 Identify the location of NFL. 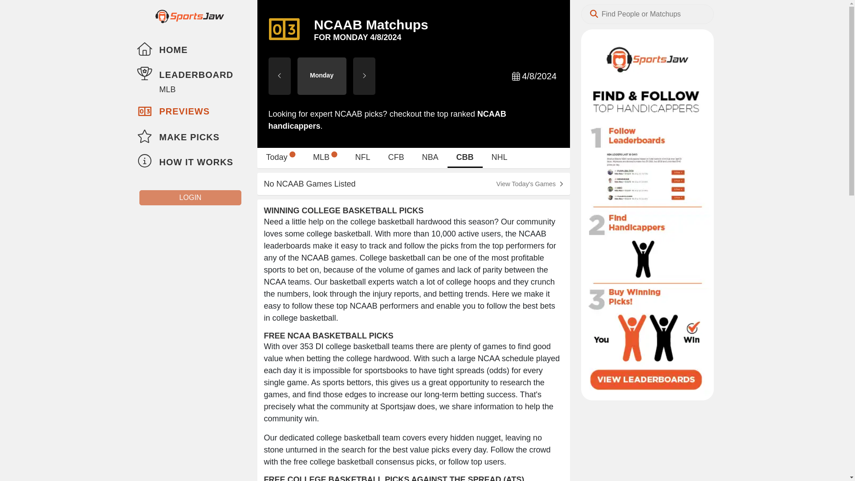
(362, 159).